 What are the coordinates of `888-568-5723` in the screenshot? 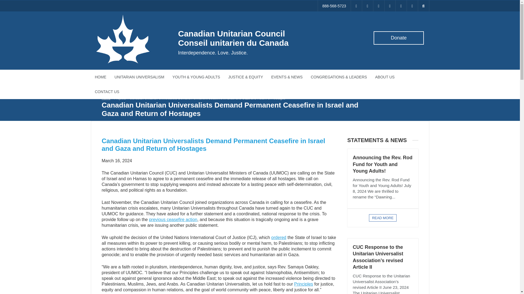 It's located at (334, 6).